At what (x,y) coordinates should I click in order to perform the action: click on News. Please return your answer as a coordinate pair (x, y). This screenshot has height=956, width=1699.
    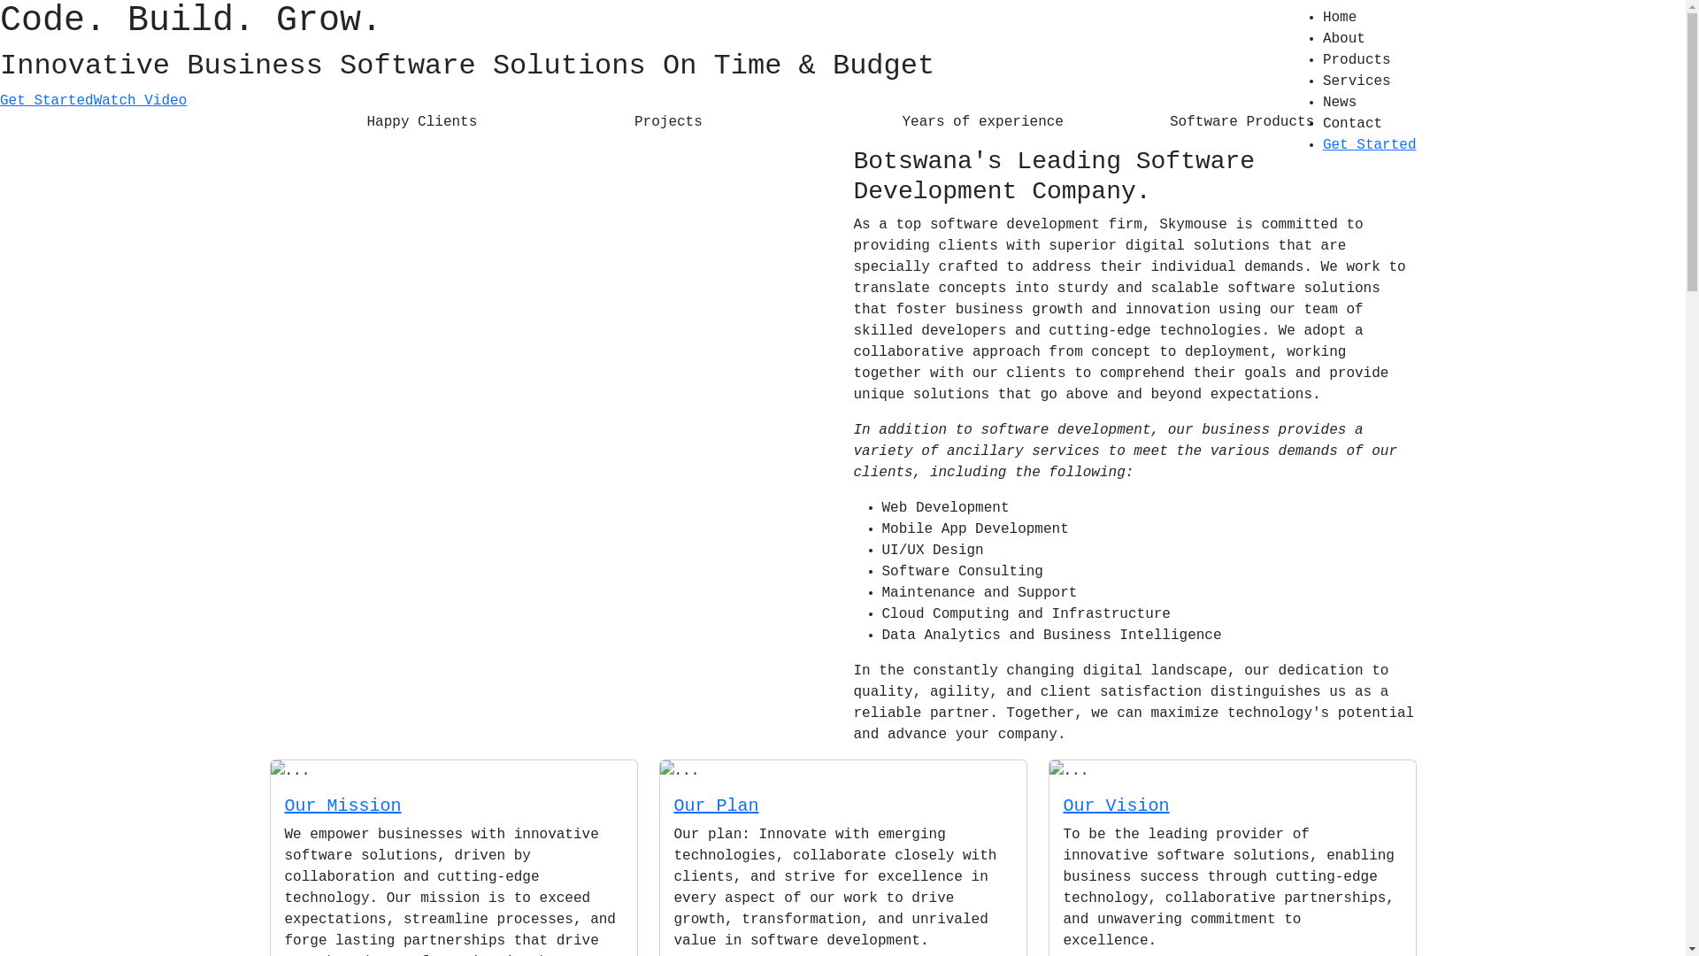
    Looking at the image, I should click on (1370, 103).